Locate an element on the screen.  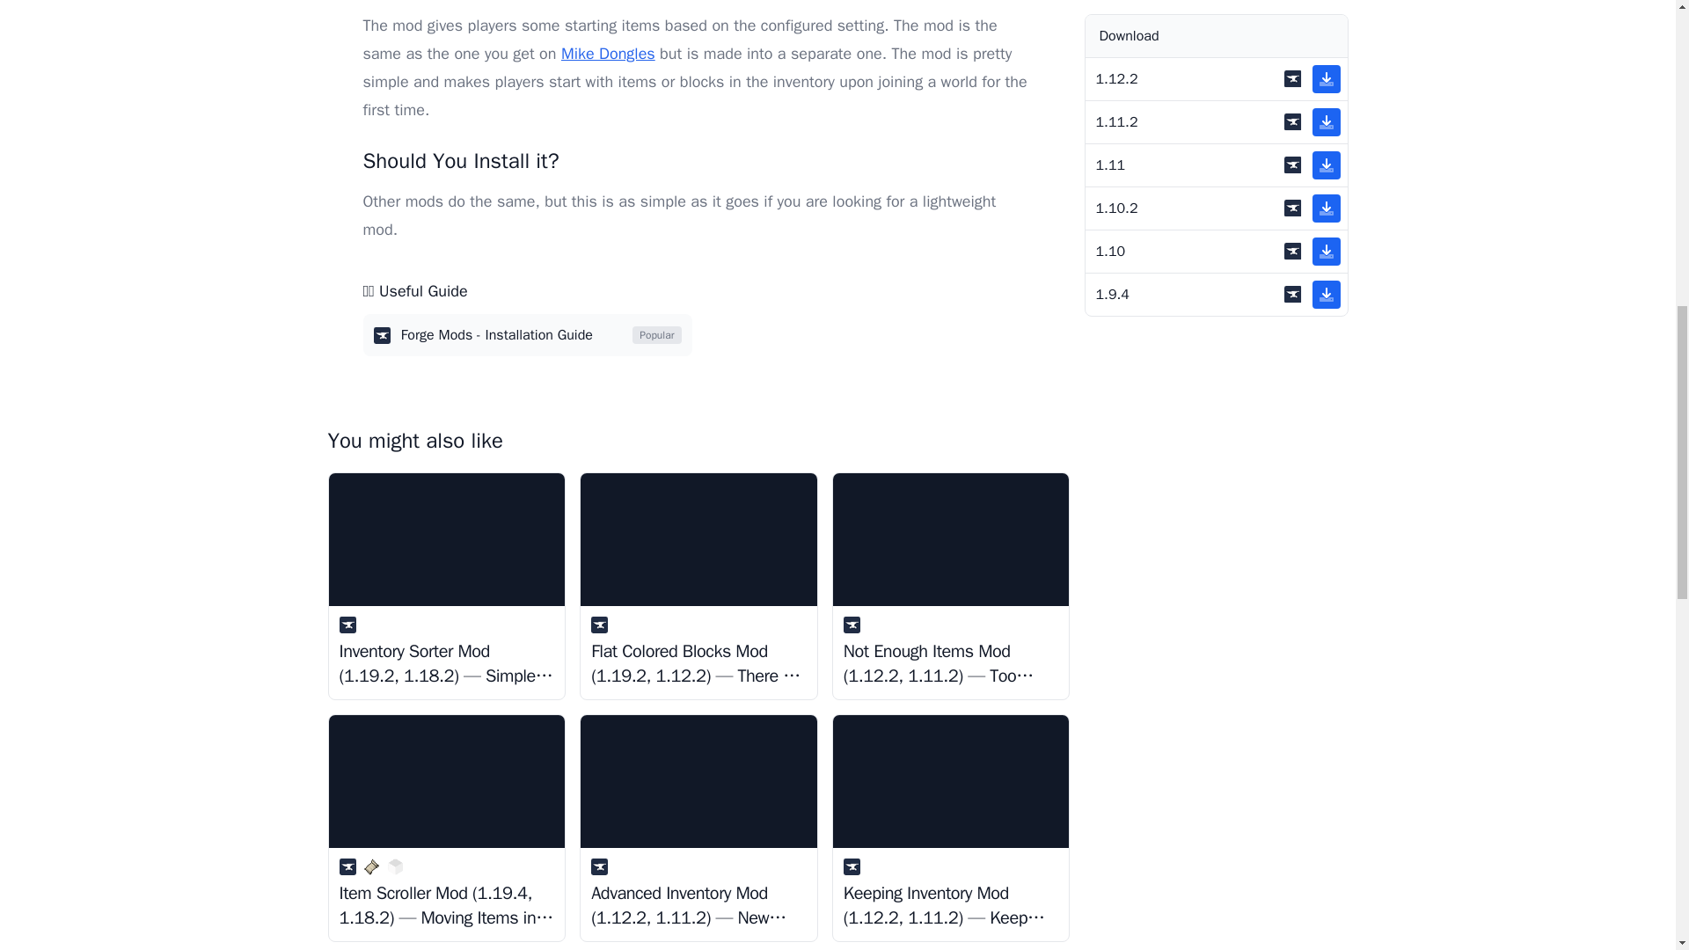
Mike Dongles is located at coordinates (607, 53).